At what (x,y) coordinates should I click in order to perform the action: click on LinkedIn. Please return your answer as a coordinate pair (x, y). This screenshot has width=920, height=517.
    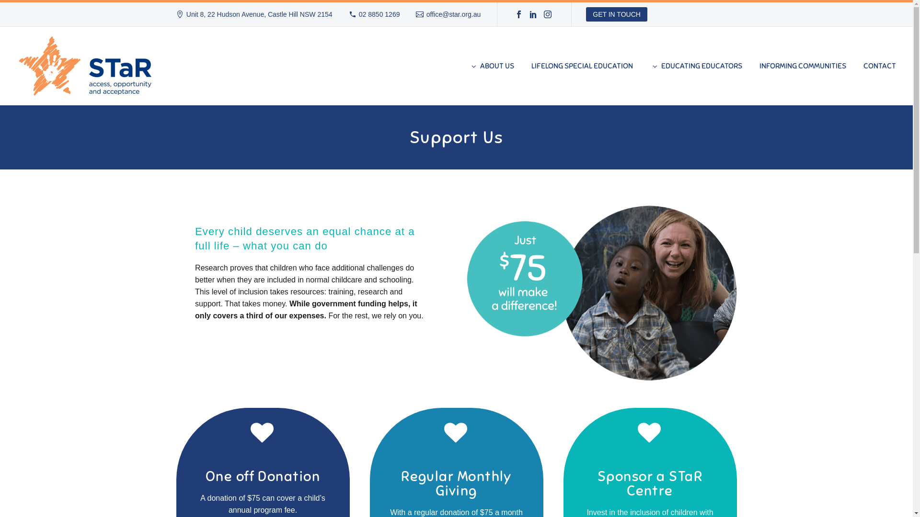
    Looking at the image, I should click on (533, 14).